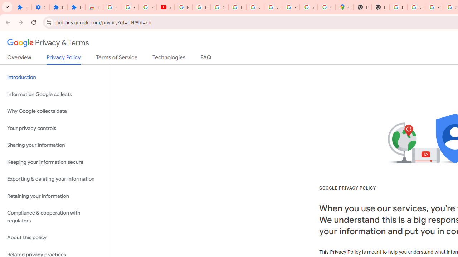 This screenshot has width=458, height=257. What do you see at coordinates (165, 7) in the screenshot?
I see `YouTube` at bounding box center [165, 7].